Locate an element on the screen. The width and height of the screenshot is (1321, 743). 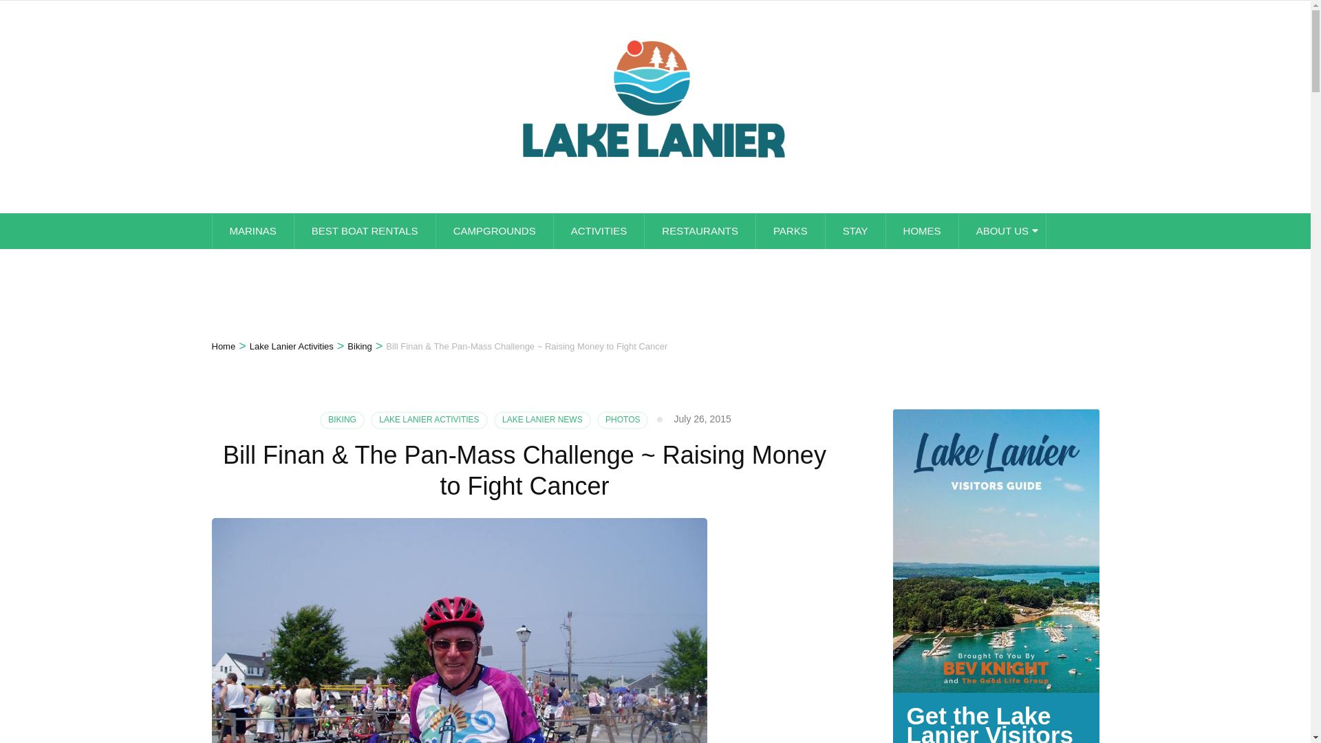
Home is located at coordinates (224, 347).